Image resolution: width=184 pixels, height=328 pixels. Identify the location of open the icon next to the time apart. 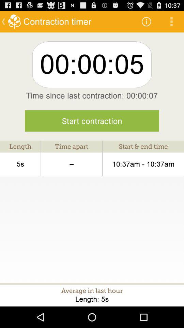
(143, 164).